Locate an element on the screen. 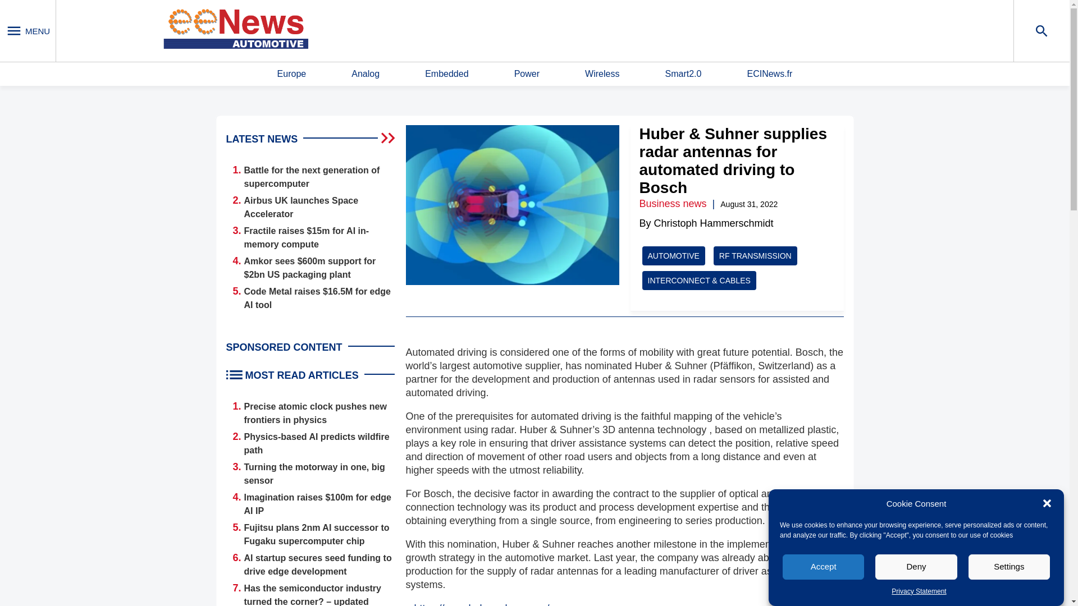  Europe is located at coordinates (291, 74).